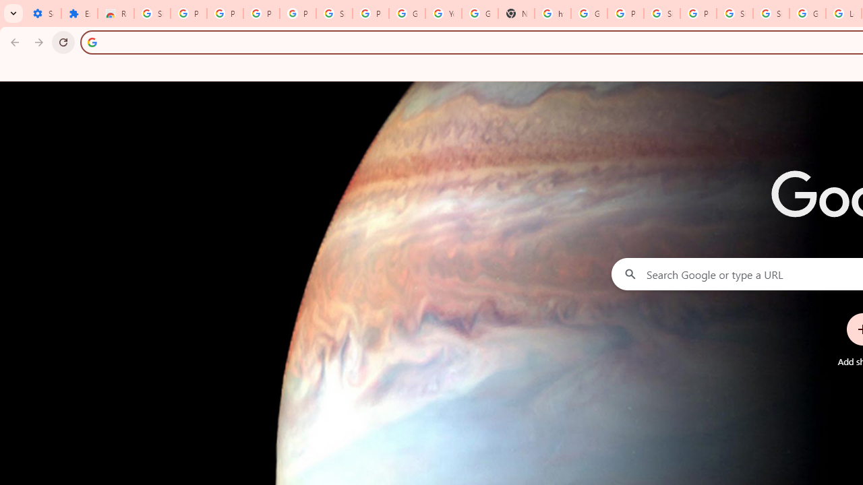 This screenshot has height=485, width=863. I want to click on Sign in - Google Accounts, so click(152, 13).